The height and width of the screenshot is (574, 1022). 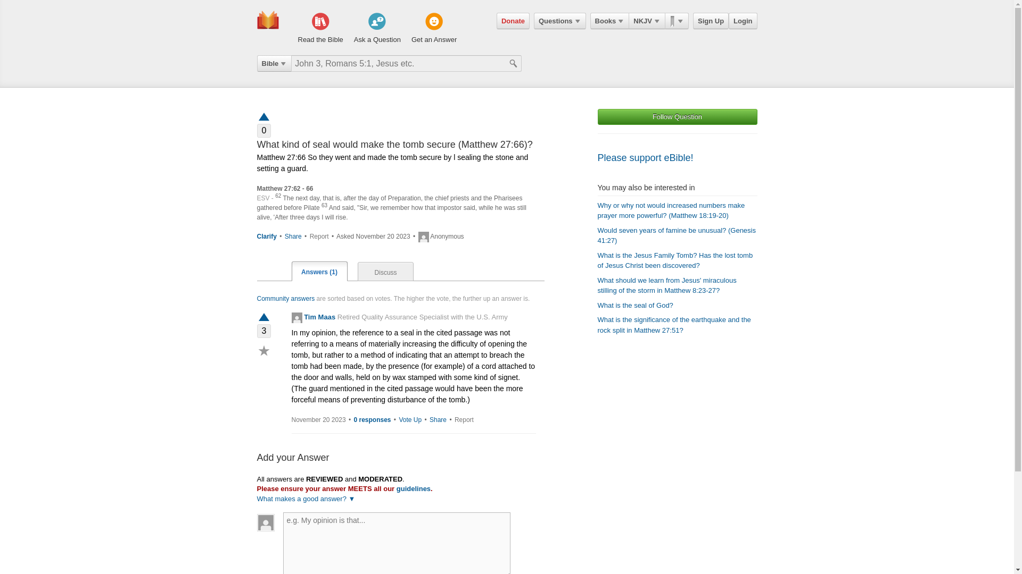 What do you see at coordinates (320, 29) in the screenshot?
I see `Read the Bible` at bounding box center [320, 29].